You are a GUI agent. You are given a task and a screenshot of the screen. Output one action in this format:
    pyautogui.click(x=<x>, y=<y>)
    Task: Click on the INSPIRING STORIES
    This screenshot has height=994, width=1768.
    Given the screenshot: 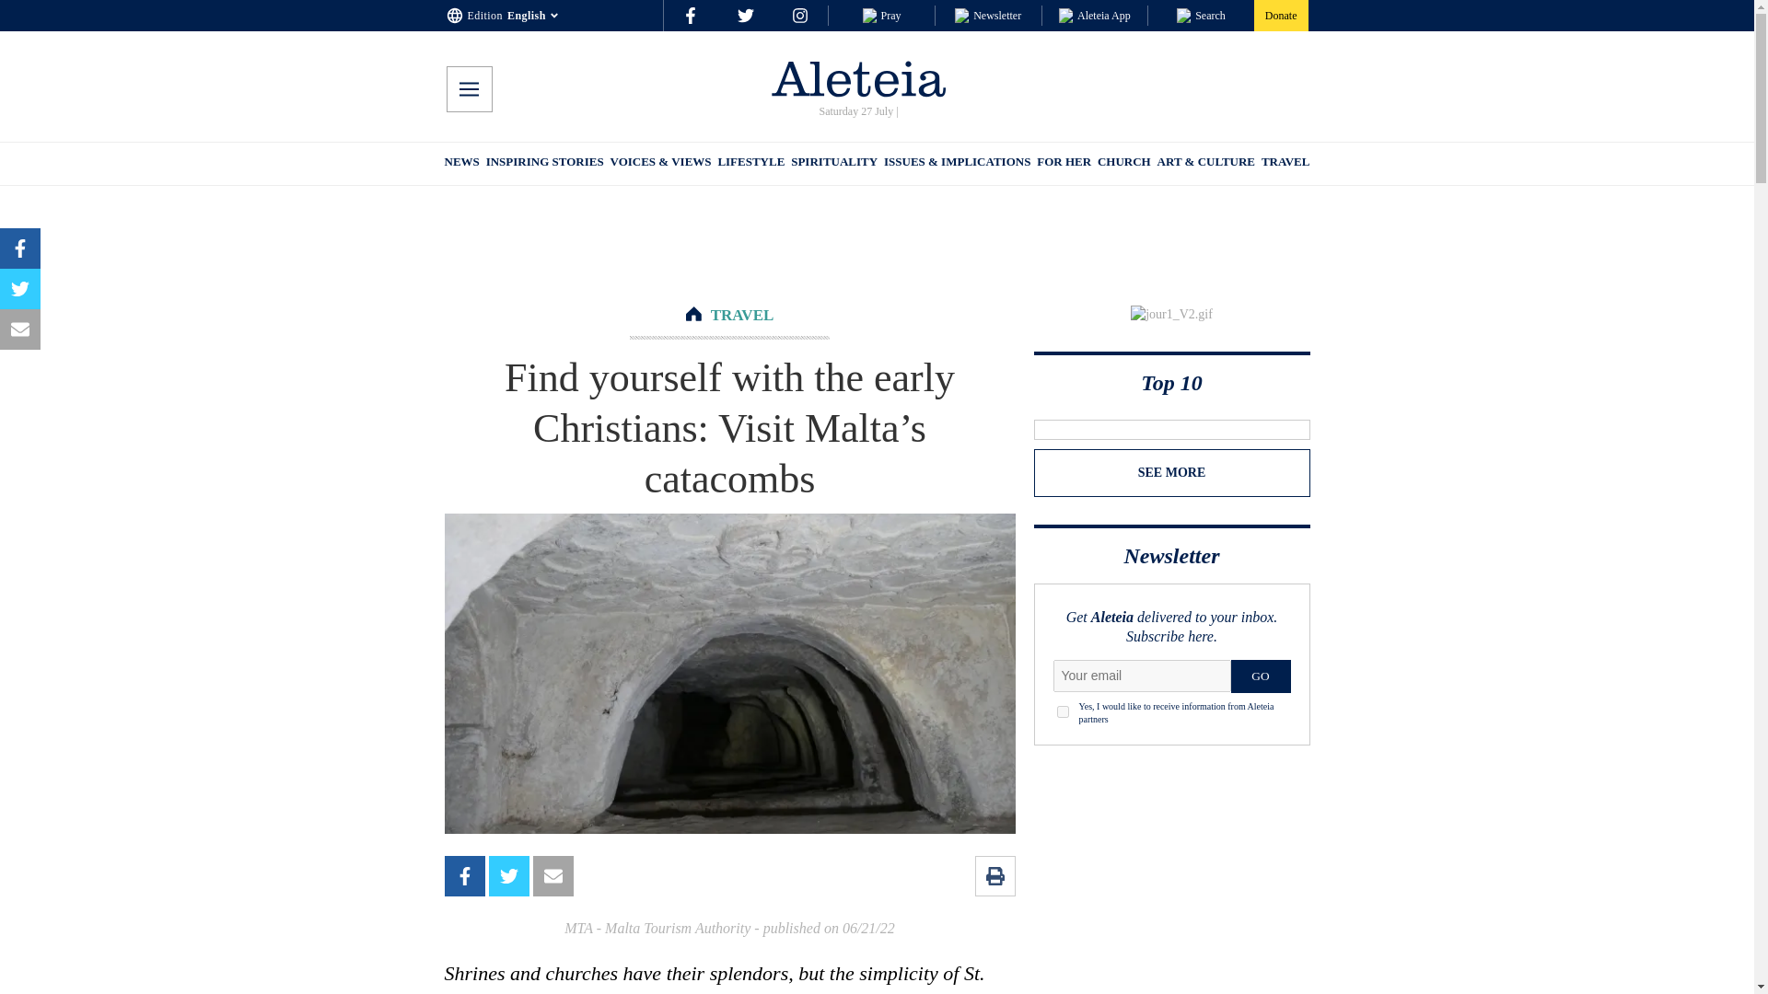 What is the action you would take?
    pyautogui.click(x=545, y=164)
    